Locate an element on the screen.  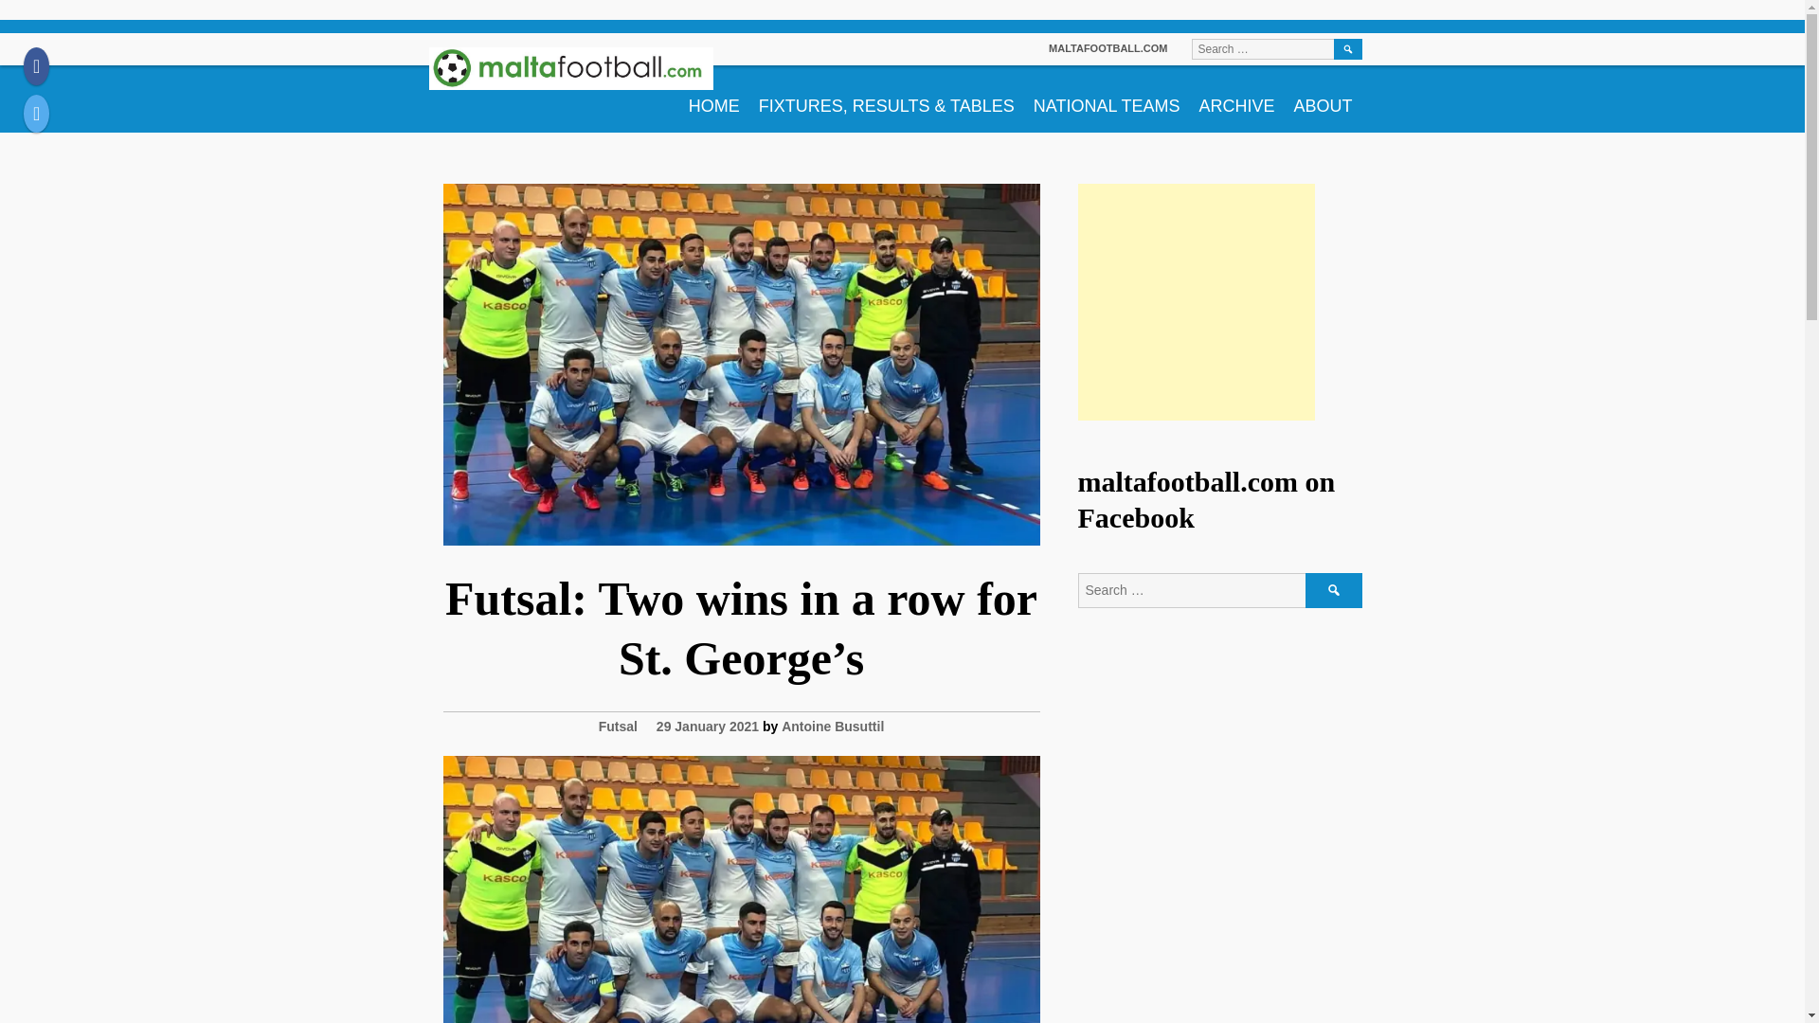
MALTAFOOTBALL.COM is located at coordinates (1108, 48).